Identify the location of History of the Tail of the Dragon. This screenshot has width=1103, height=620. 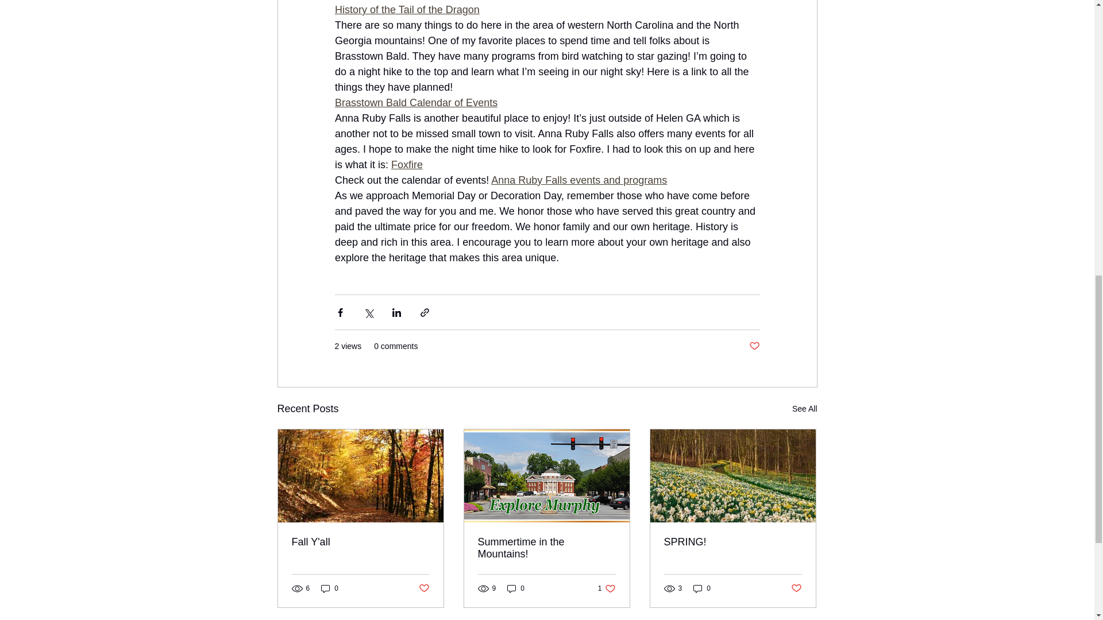
(546, 548).